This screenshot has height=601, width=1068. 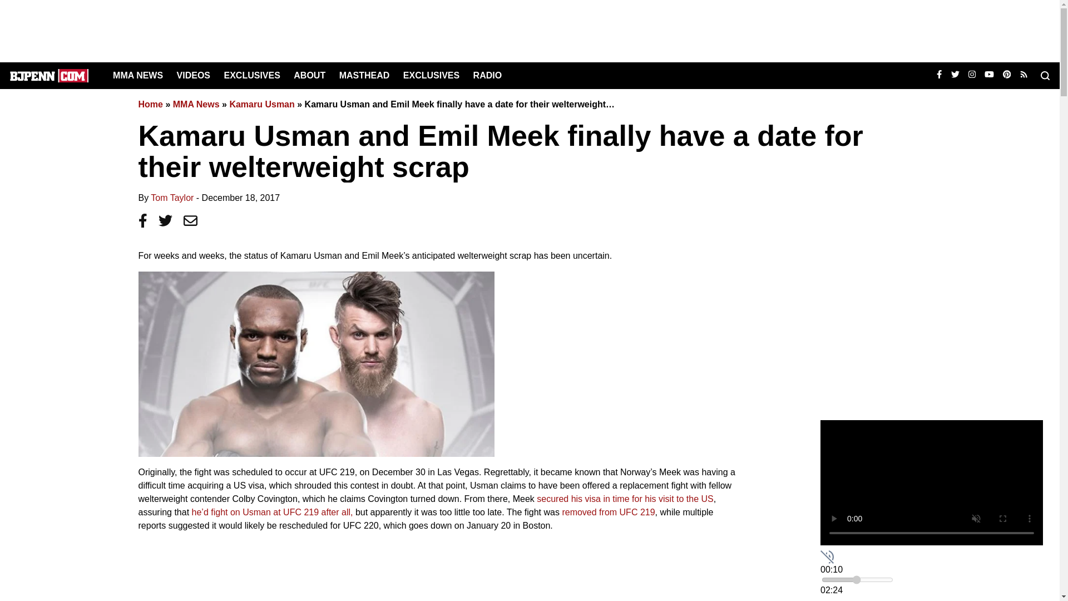 What do you see at coordinates (364, 75) in the screenshot?
I see `MASTHEAD` at bounding box center [364, 75].